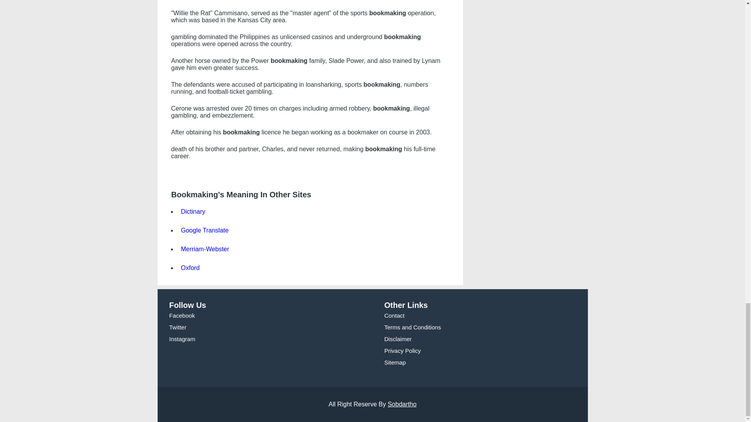 The width and height of the screenshot is (751, 422). What do you see at coordinates (178, 327) in the screenshot?
I see `Twitter` at bounding box center [178, 327].